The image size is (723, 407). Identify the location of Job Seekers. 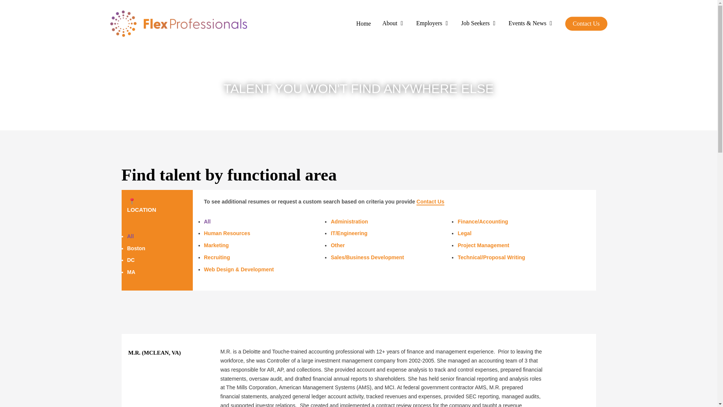
(479, 23).